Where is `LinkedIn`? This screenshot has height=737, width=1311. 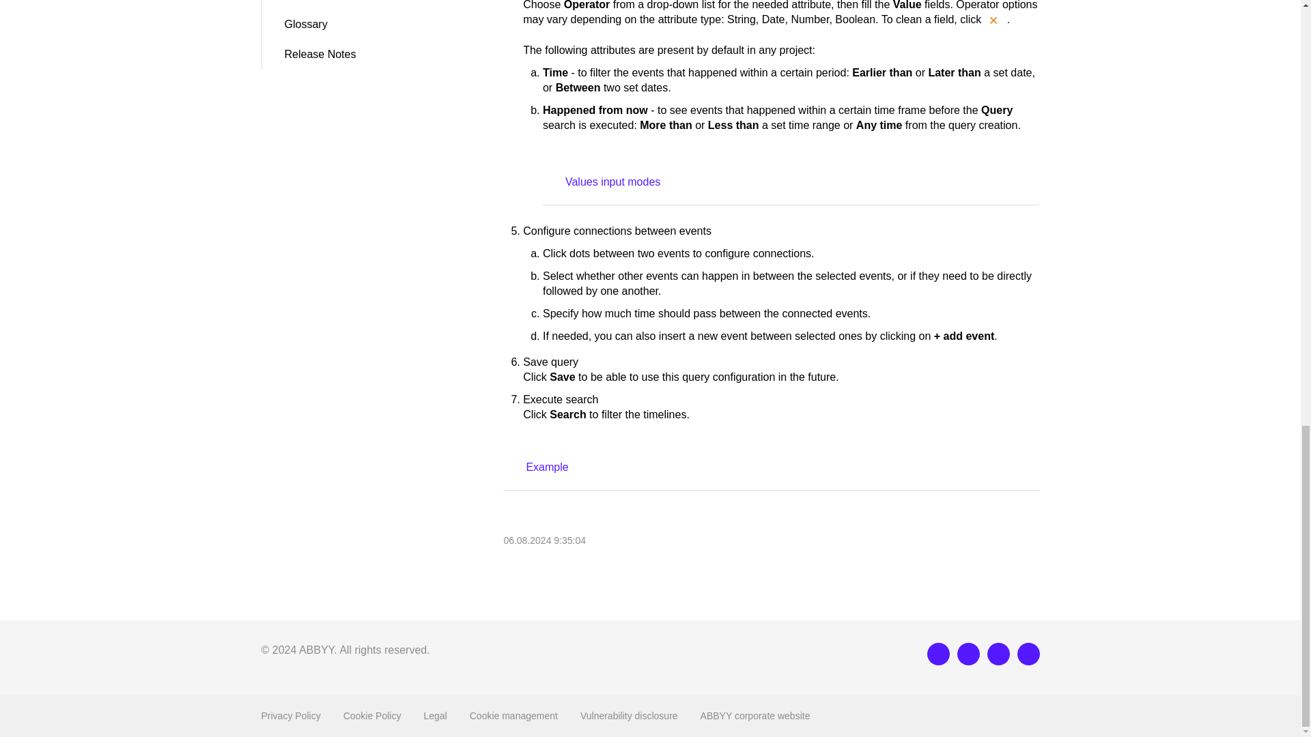
LinkedIn is located at coordinates (938, 654).